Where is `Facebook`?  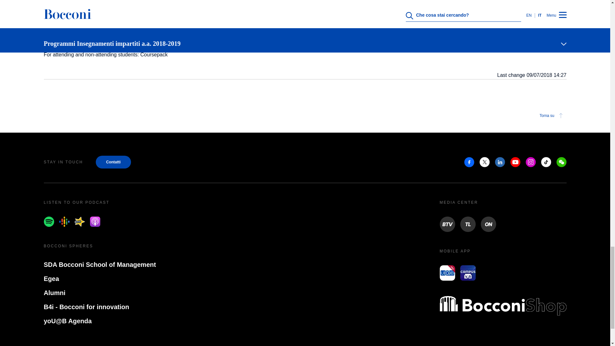 Facebook is located at coordinates (469, 162).